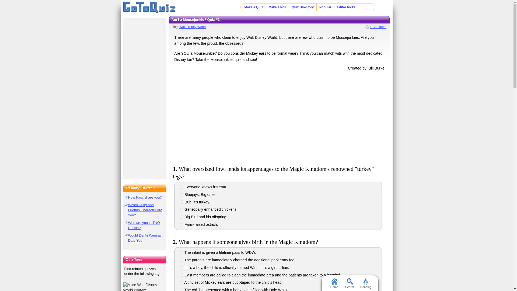 The width and height of the screenshot is (517, 291). I want to click on How Fascist are you?, so click(145, 197).